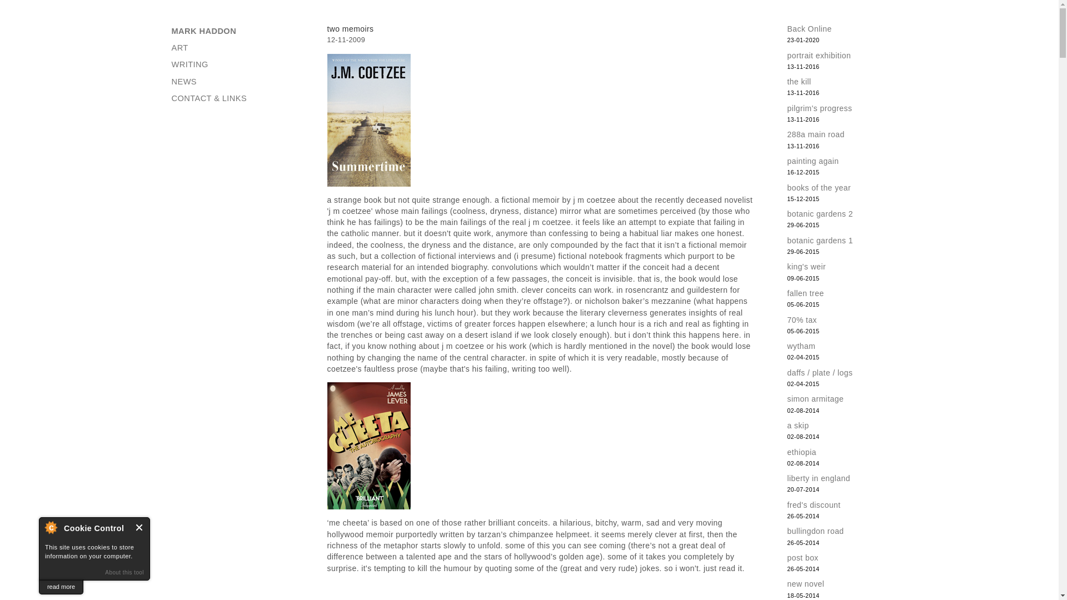 This screenshot has width=1067, height=600. What do you see at coordinates (805, 293) in the screenshot?
I see `fallen tree` at bounding box center [805, 293].